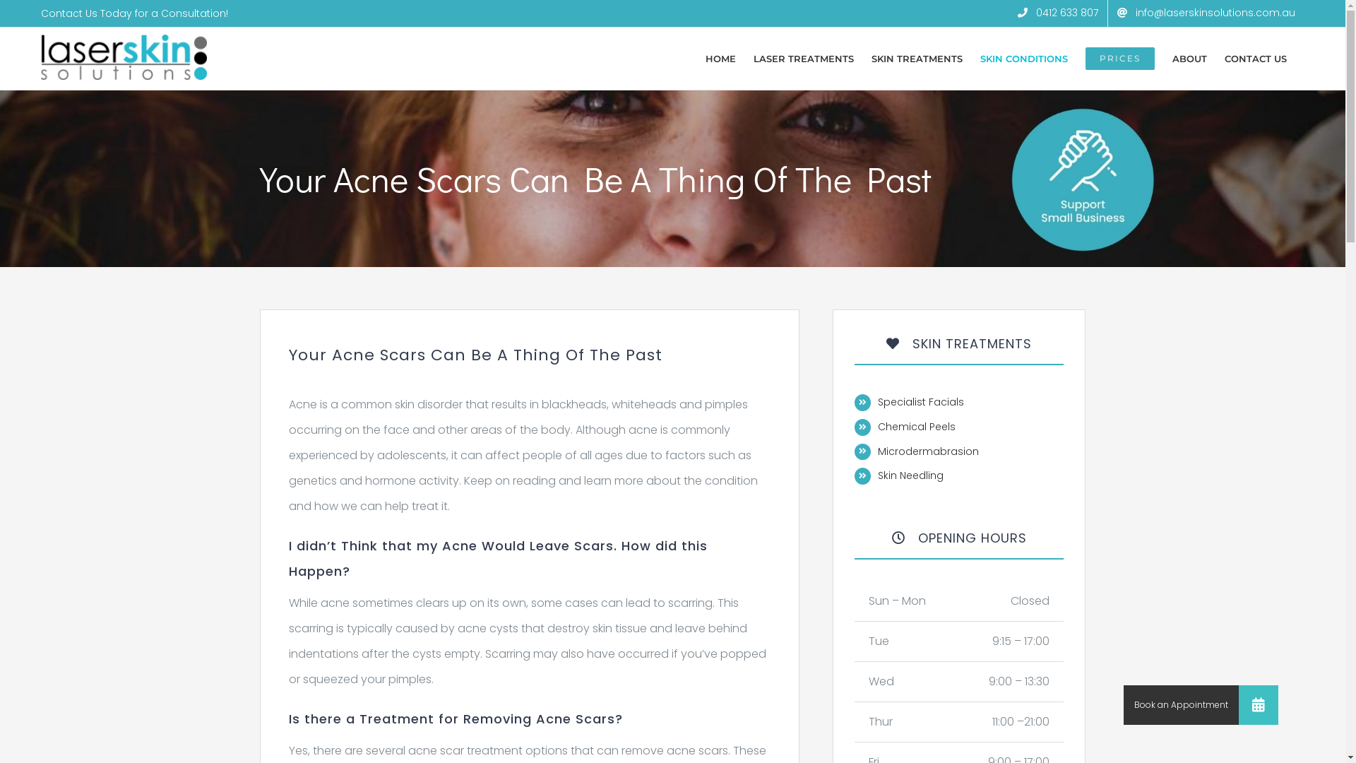  Describe the element at coordinates (917, 58) in the screenshot. I see `SKIN TREATMENTS` at that location.